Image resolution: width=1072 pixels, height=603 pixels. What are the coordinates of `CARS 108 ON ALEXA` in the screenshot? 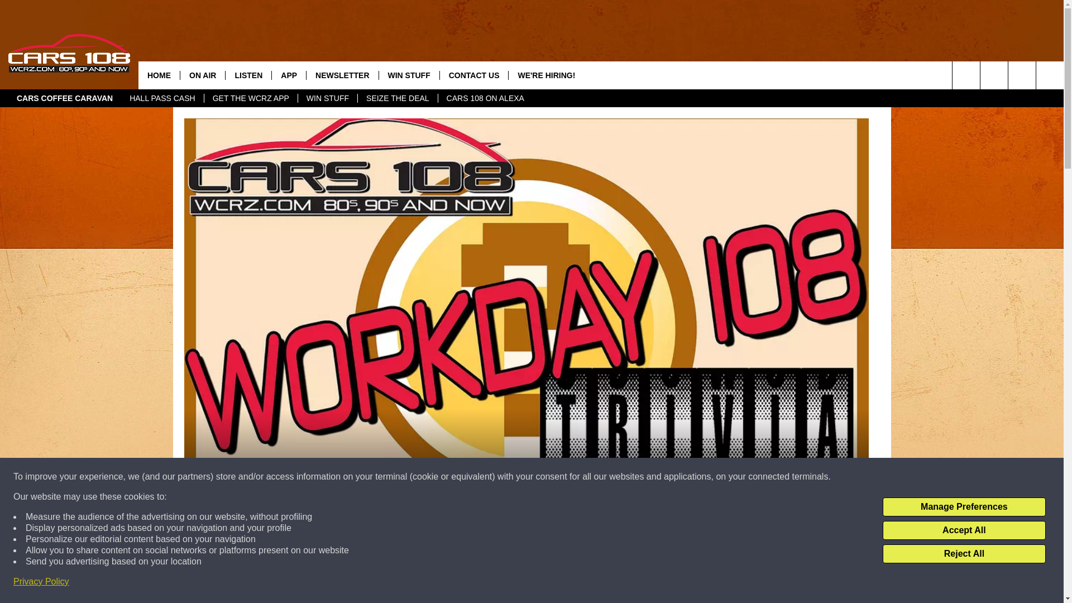 It's located at (485, 98).